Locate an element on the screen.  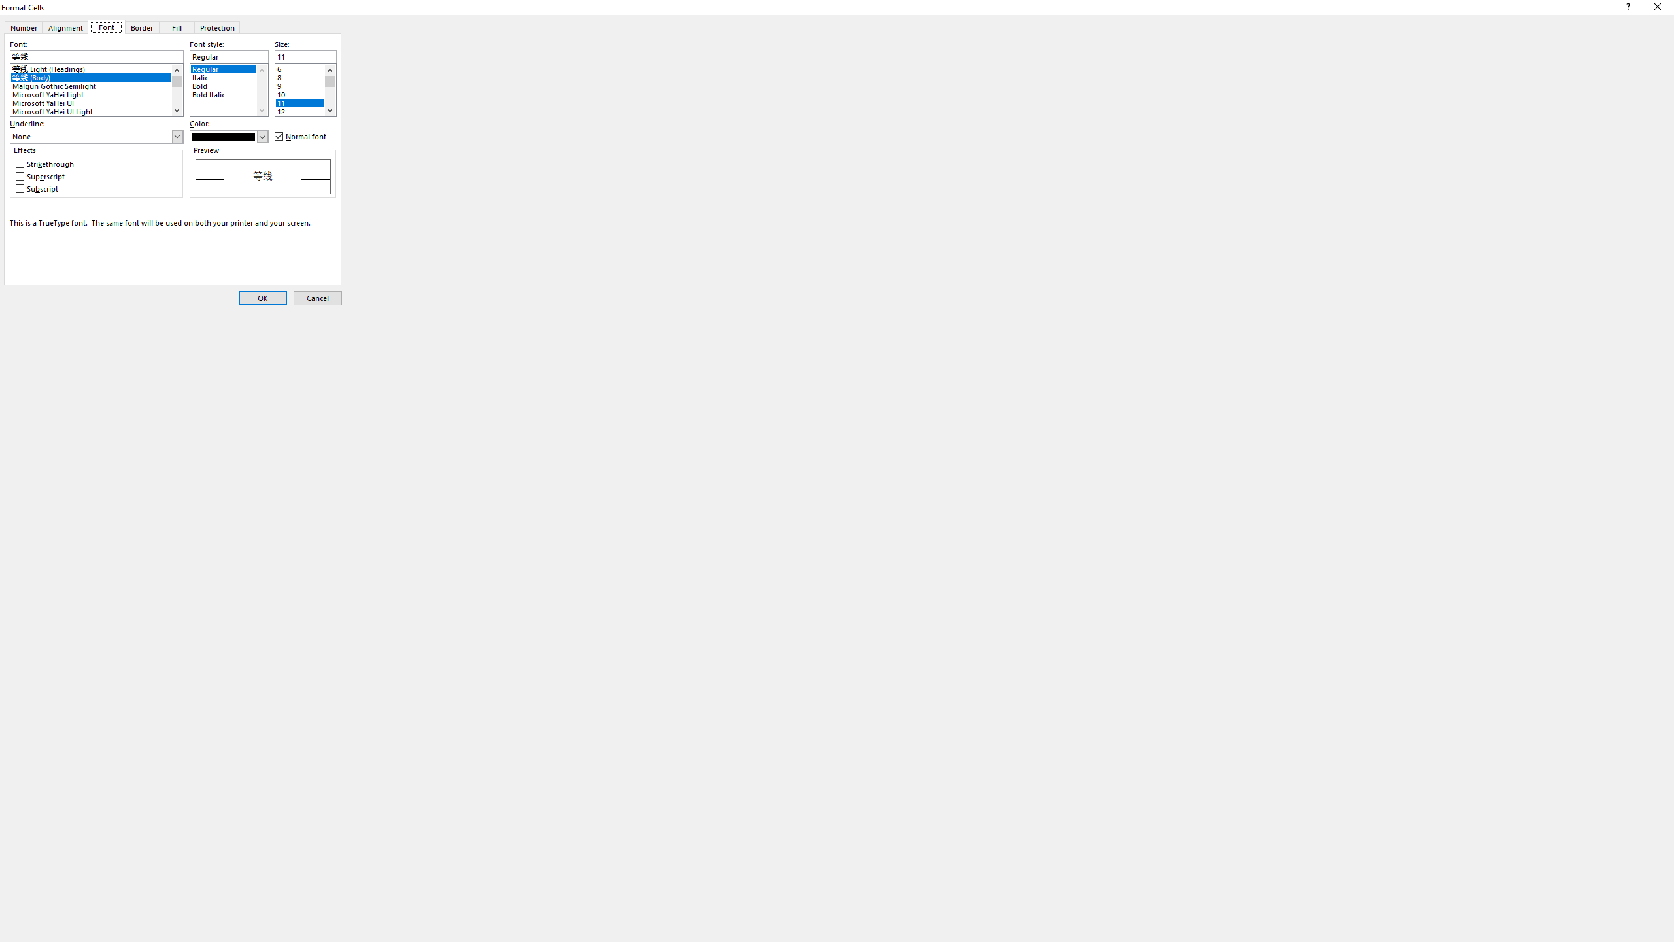
OK is located at coordinates (263, 298).